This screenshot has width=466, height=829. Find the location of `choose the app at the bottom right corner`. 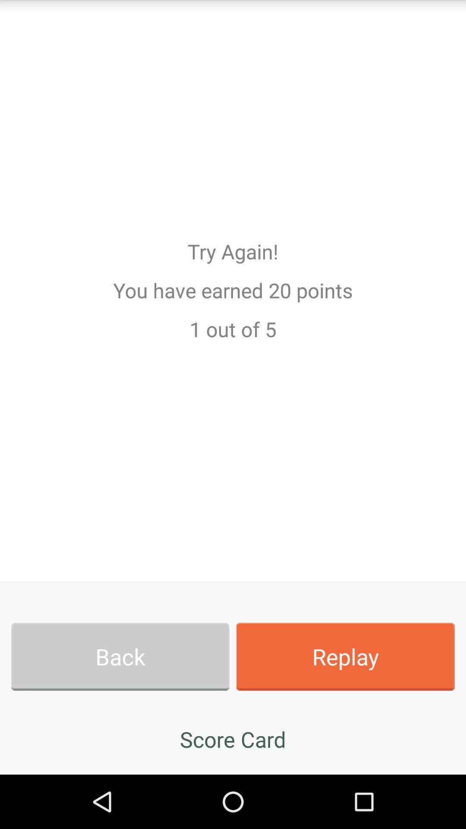

choose the app at the bottom right corner is located at coordinates (345, 656).